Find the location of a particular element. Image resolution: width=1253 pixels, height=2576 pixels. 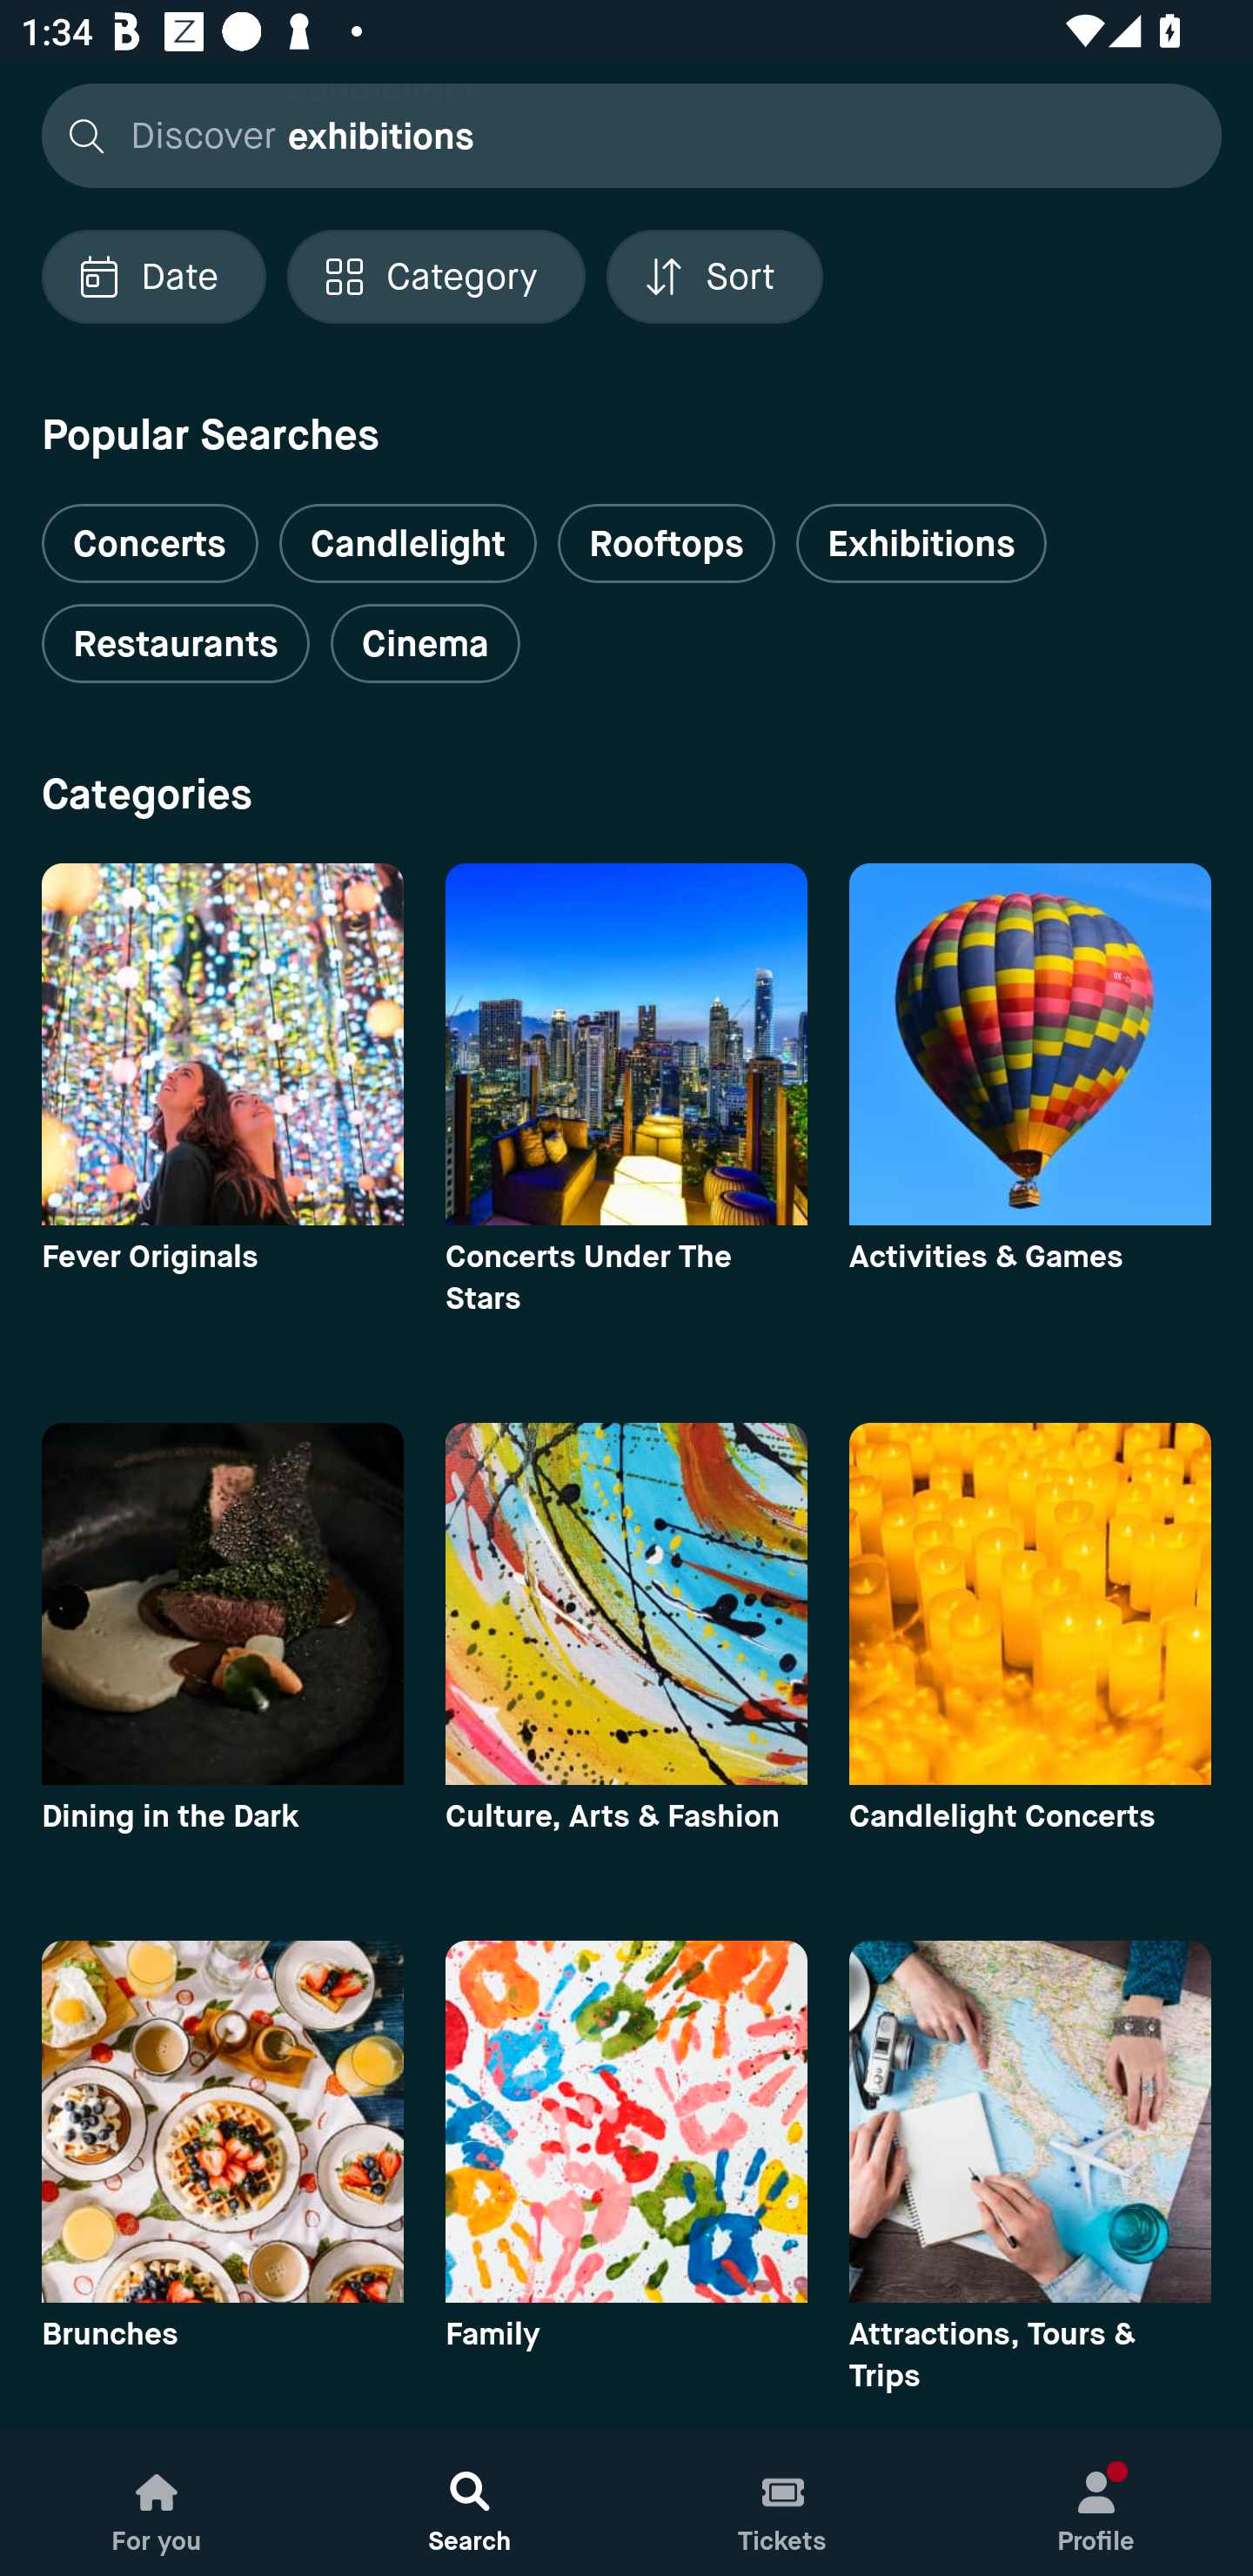

category image is located at coordinates (1030, 1044).